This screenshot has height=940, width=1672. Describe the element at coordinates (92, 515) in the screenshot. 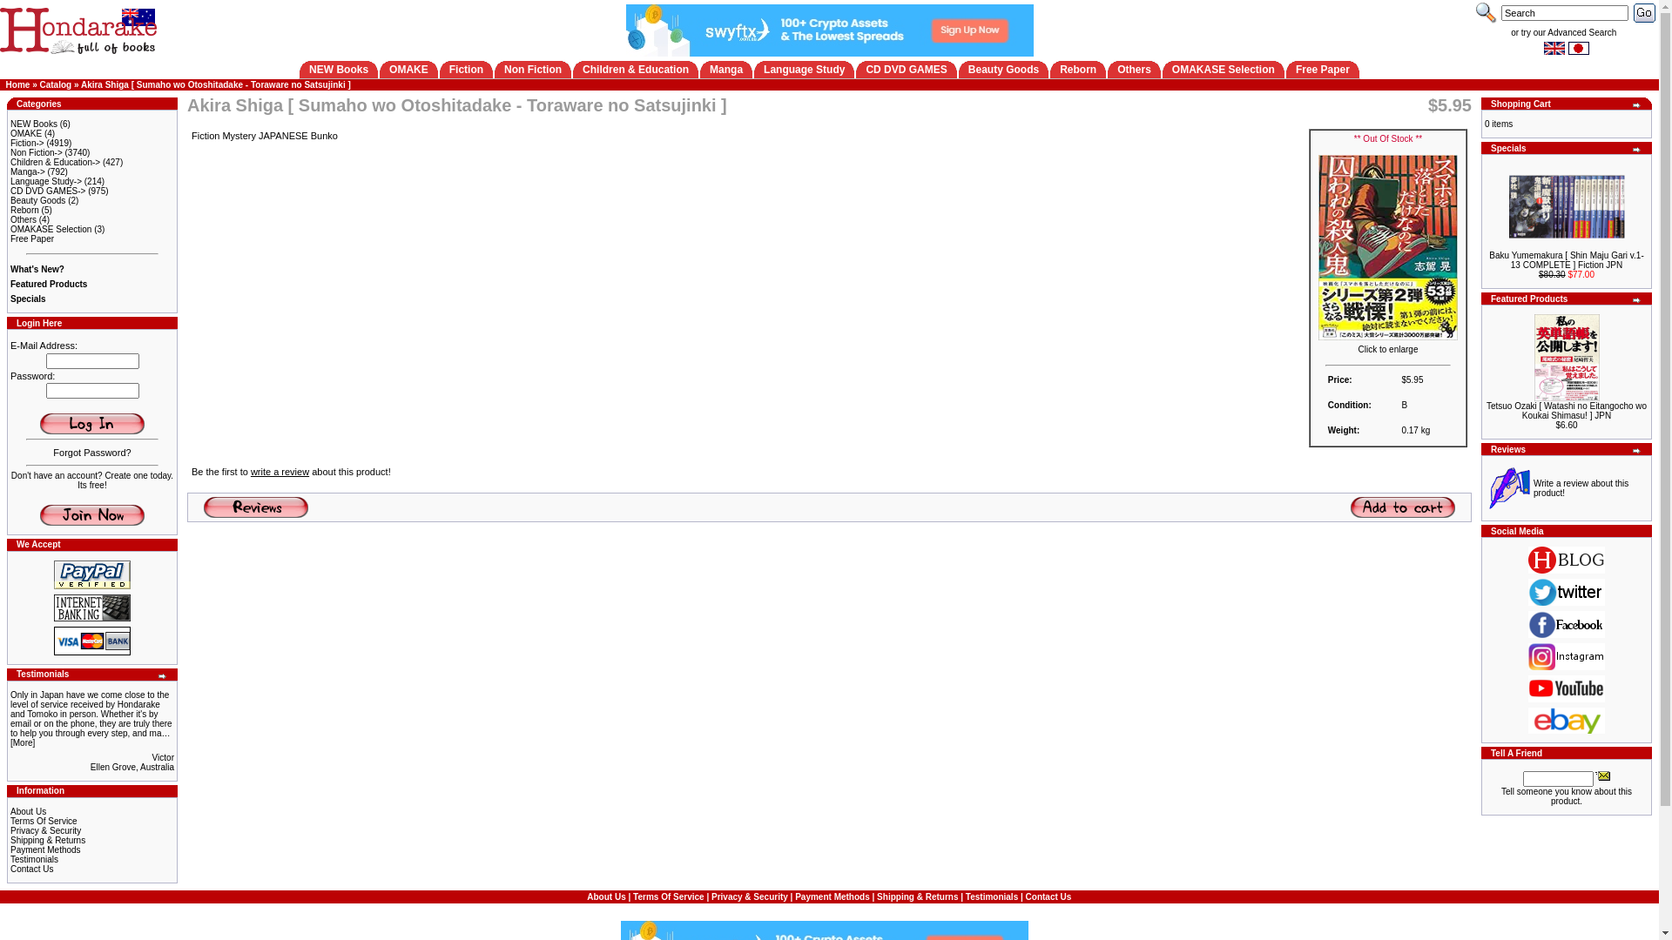

I see ` Create Account ` at that location.